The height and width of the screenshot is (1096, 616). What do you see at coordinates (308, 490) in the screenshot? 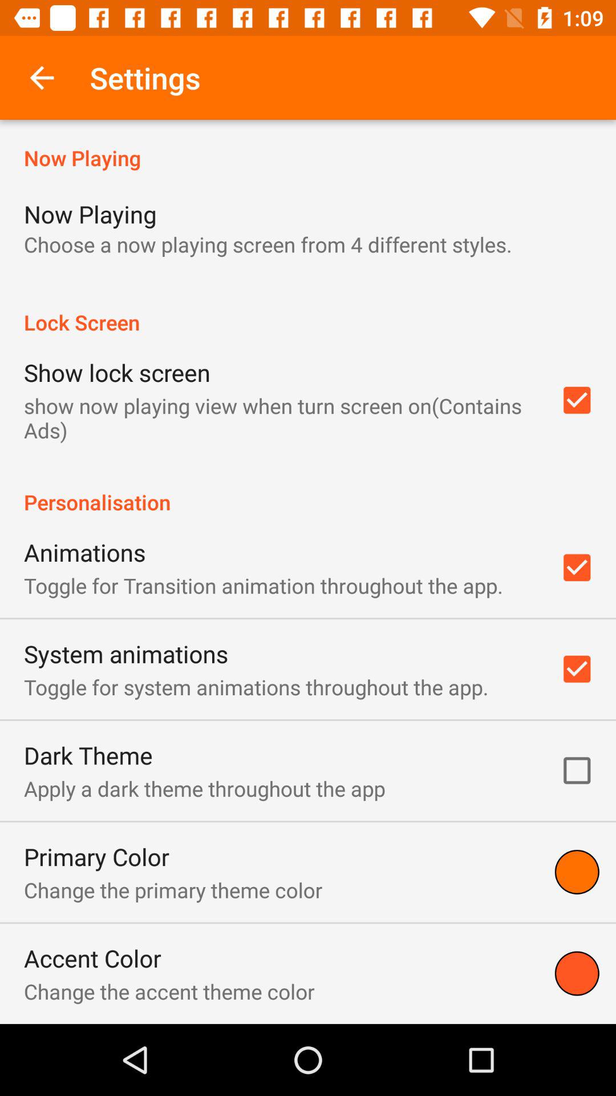
I see `scroll until personalisation` at bounding box center [308, 490].